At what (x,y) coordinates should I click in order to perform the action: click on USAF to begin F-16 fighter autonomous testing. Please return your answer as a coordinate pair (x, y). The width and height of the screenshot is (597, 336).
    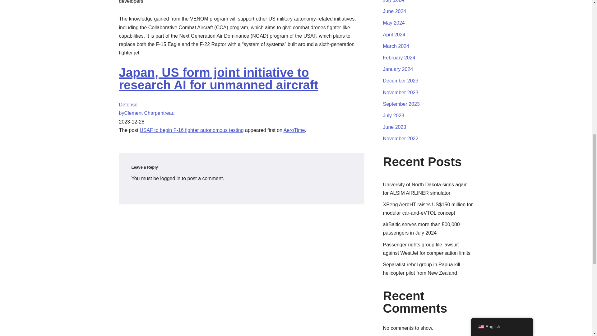
    Looking at the image, I should click on (192, 130).